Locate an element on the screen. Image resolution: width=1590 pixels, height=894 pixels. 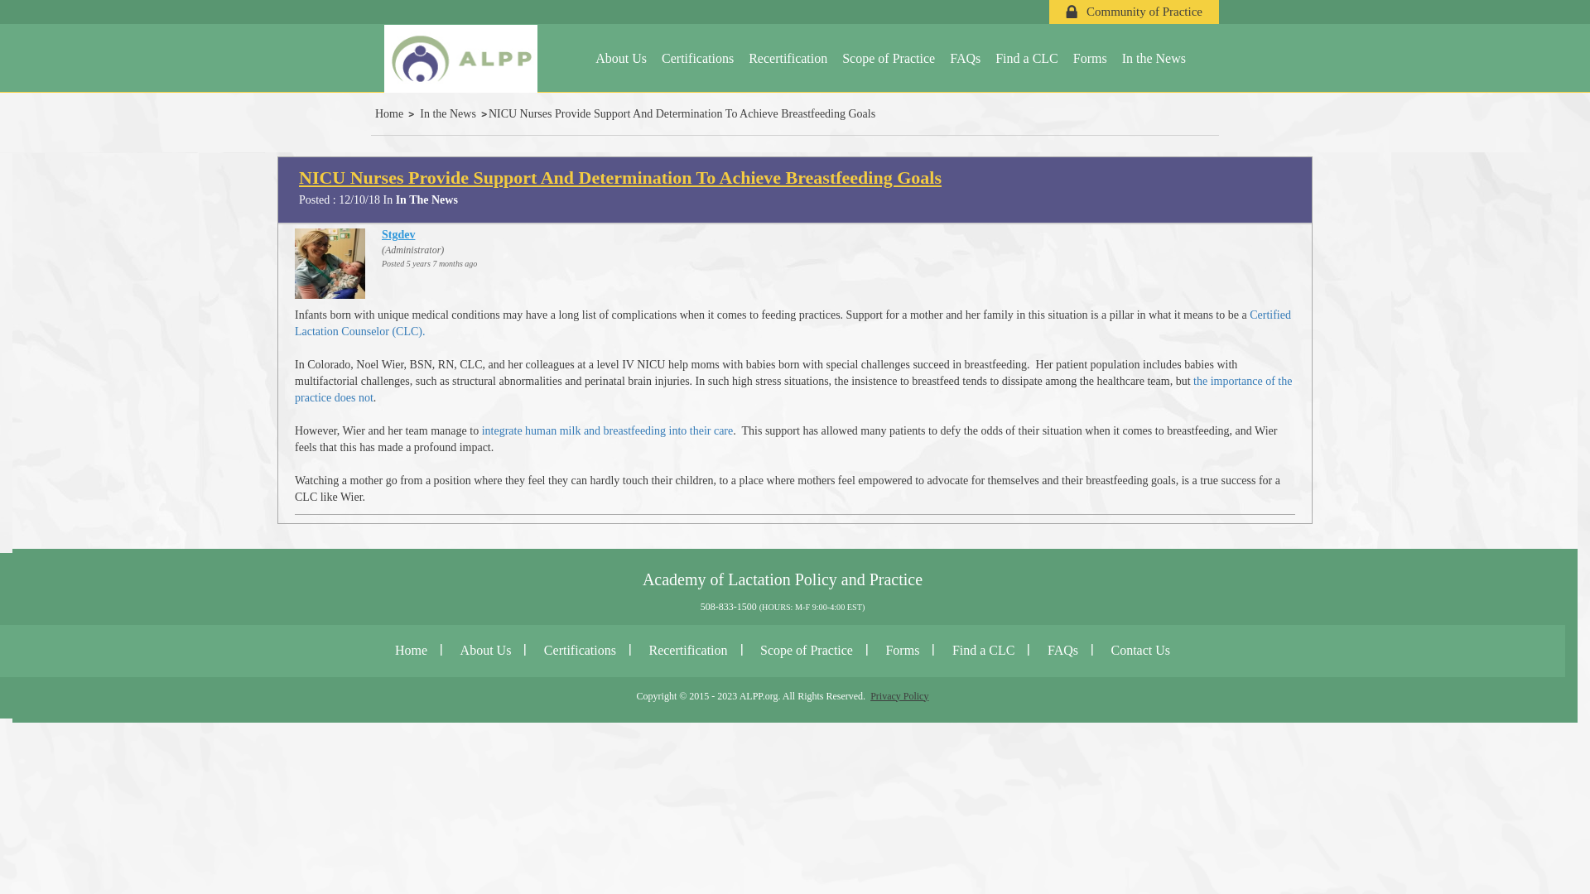
Recertification is located at coordinates (687, 649).